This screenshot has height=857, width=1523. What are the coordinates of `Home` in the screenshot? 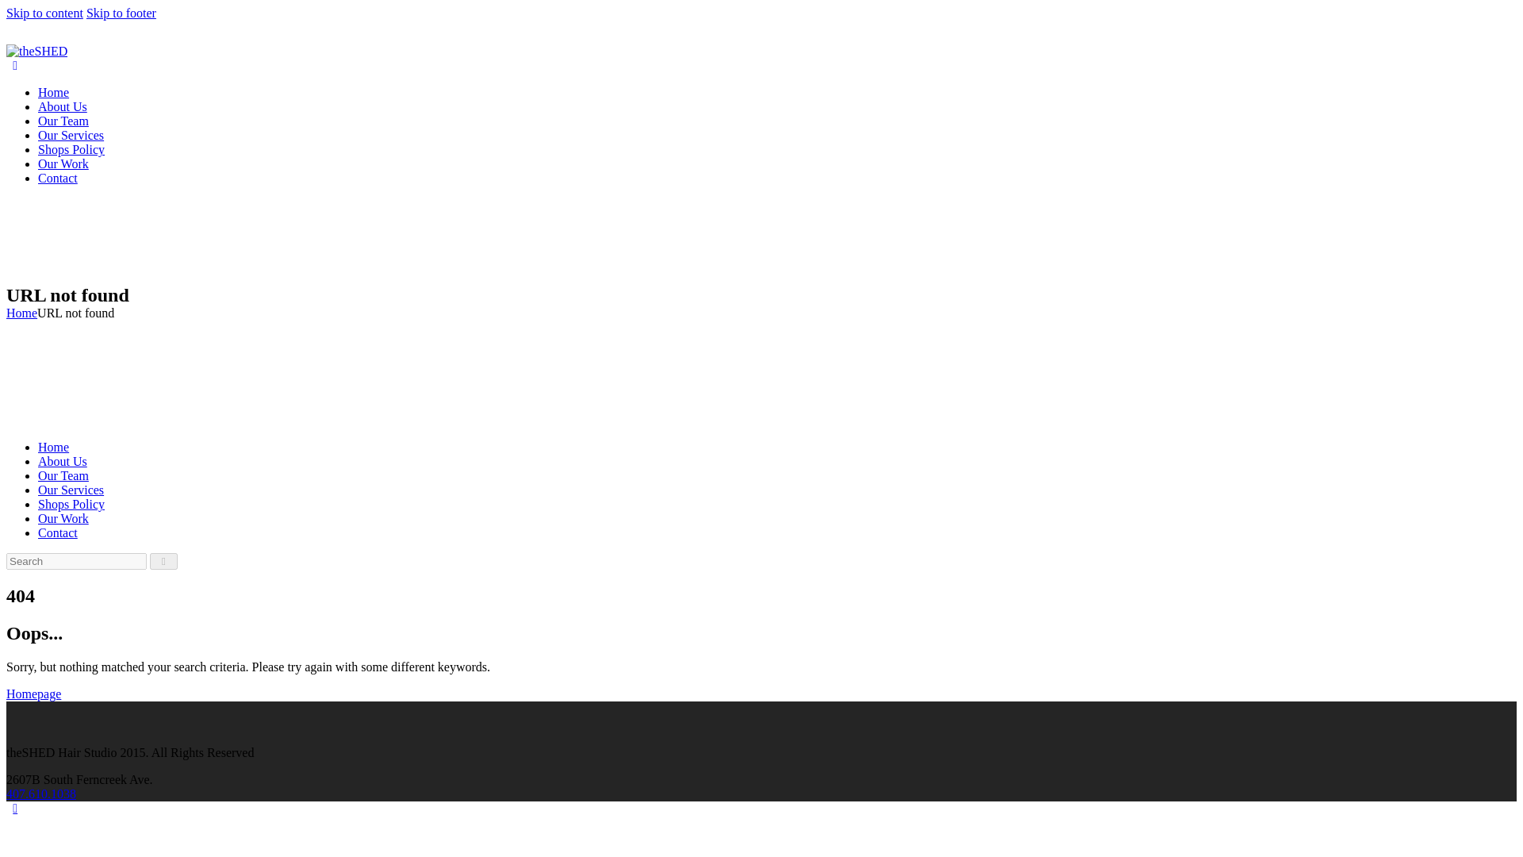 It's located at (21, 313).